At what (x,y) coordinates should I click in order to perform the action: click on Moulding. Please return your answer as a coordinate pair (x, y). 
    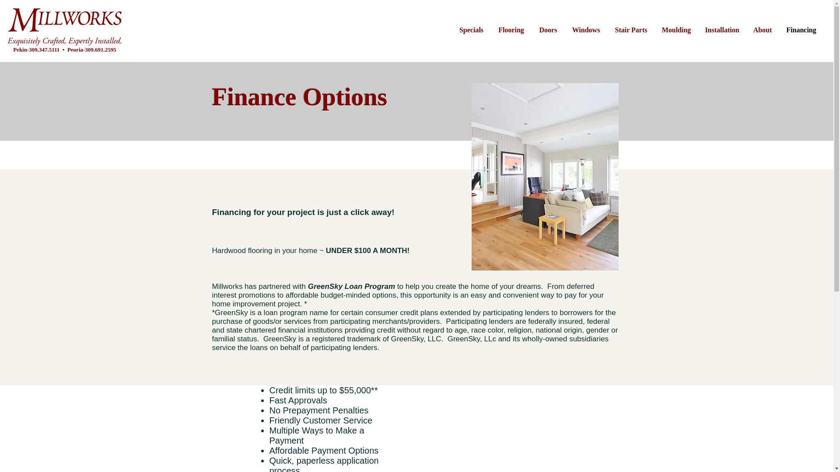
    Looking at the image, I should click on (676, 30).